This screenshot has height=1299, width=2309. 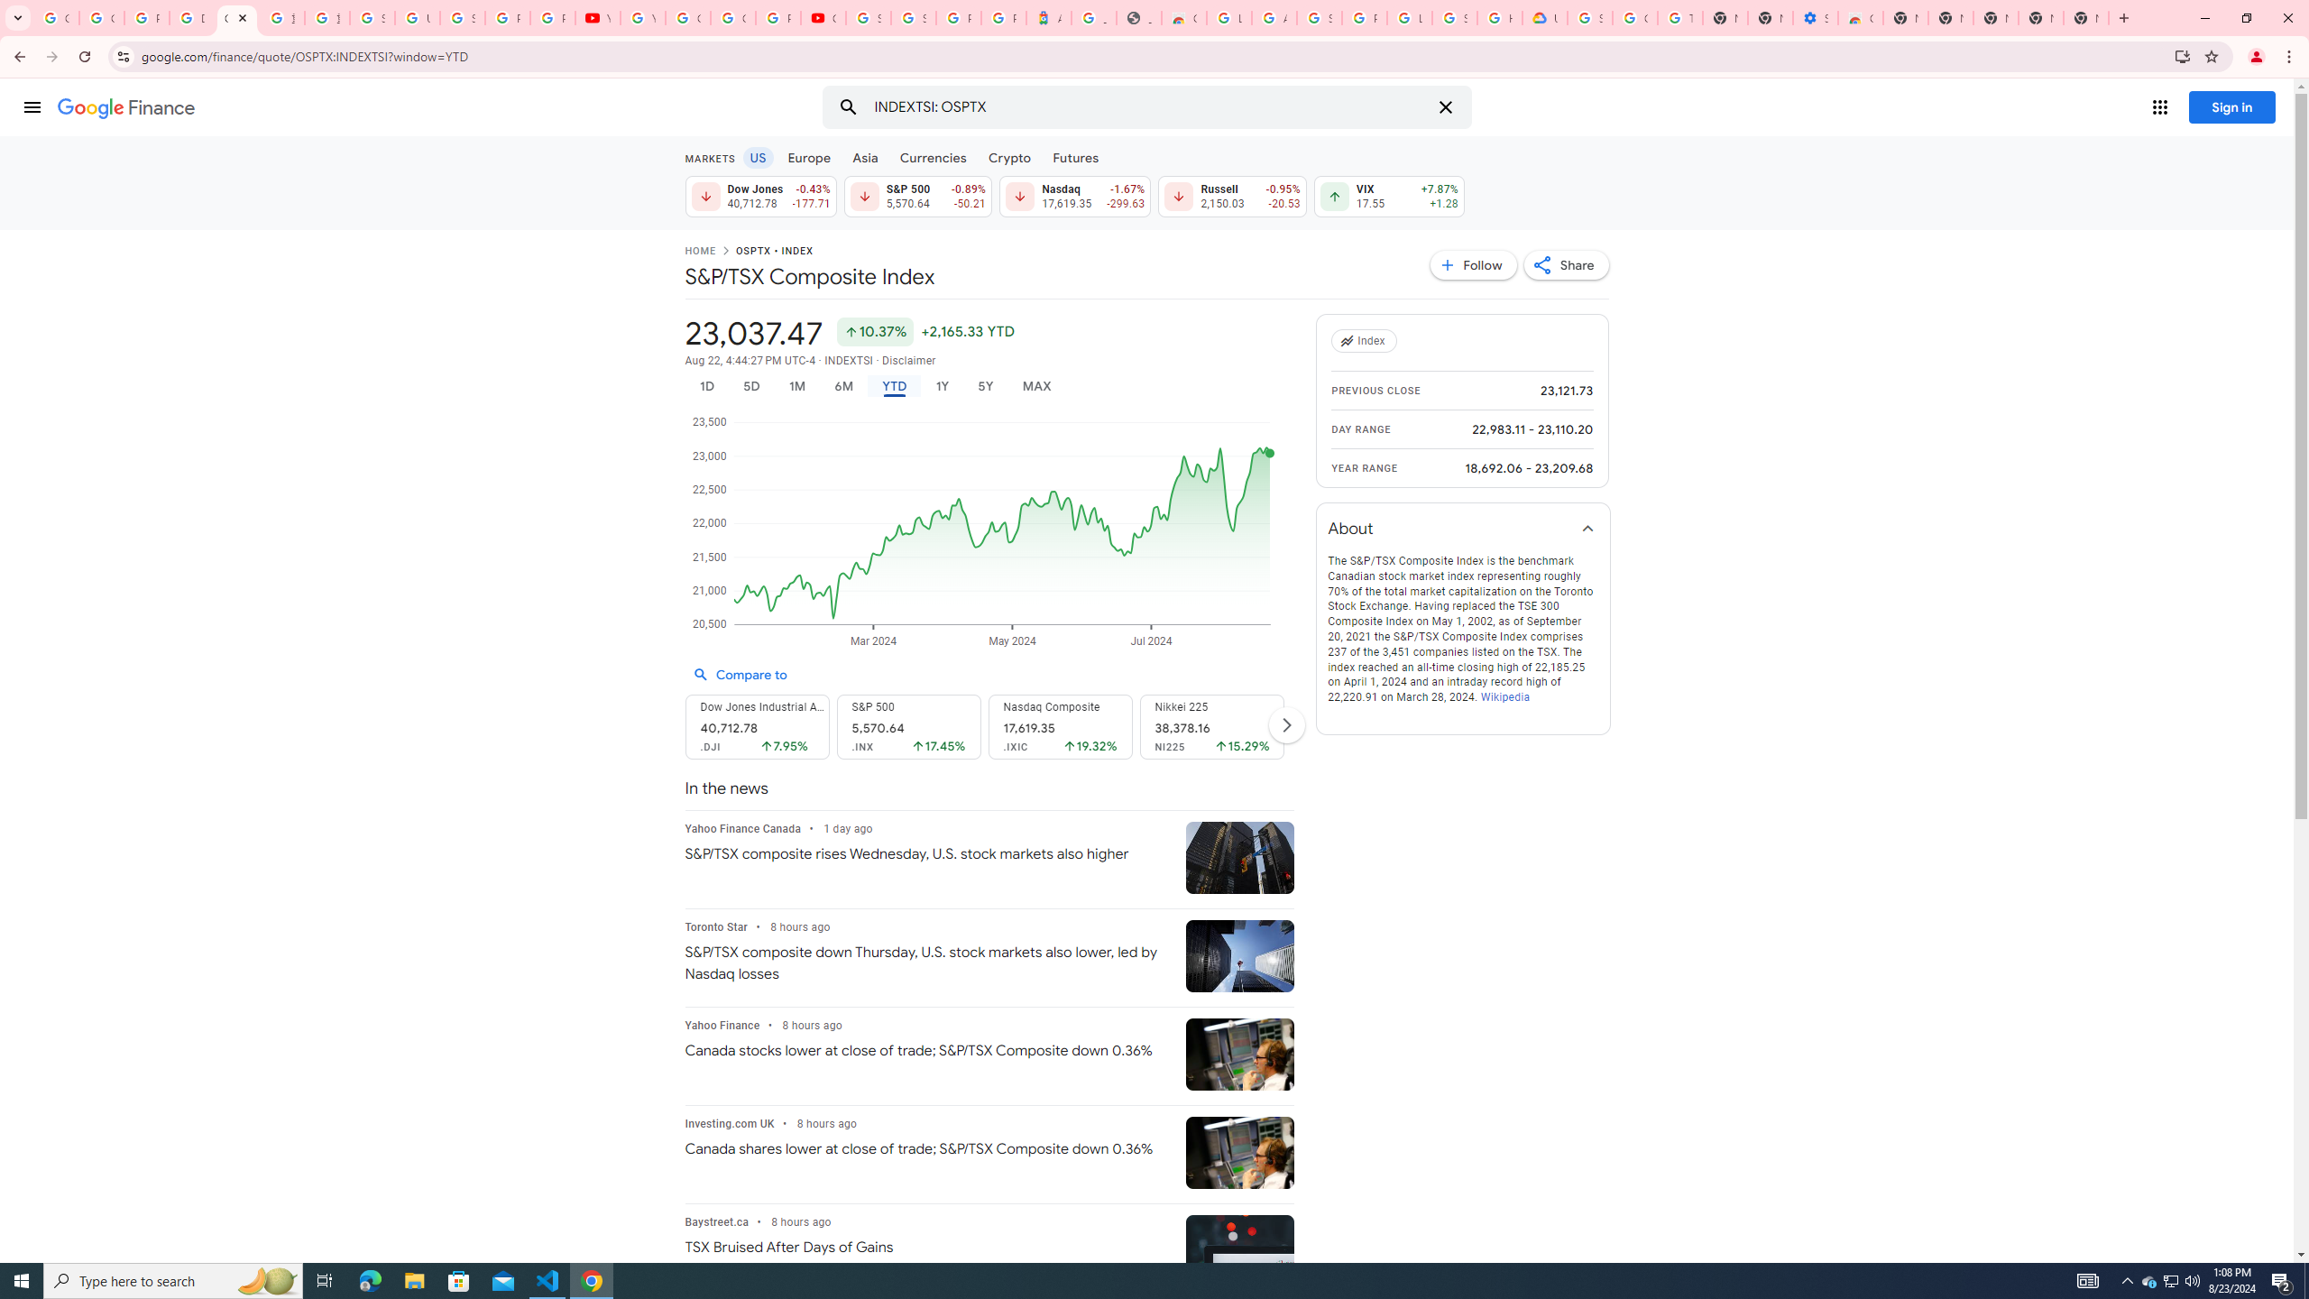 What do you see at coordinates (1566, 264) in the screenshot?
I see `Share` at bounding box center [1566, 264].